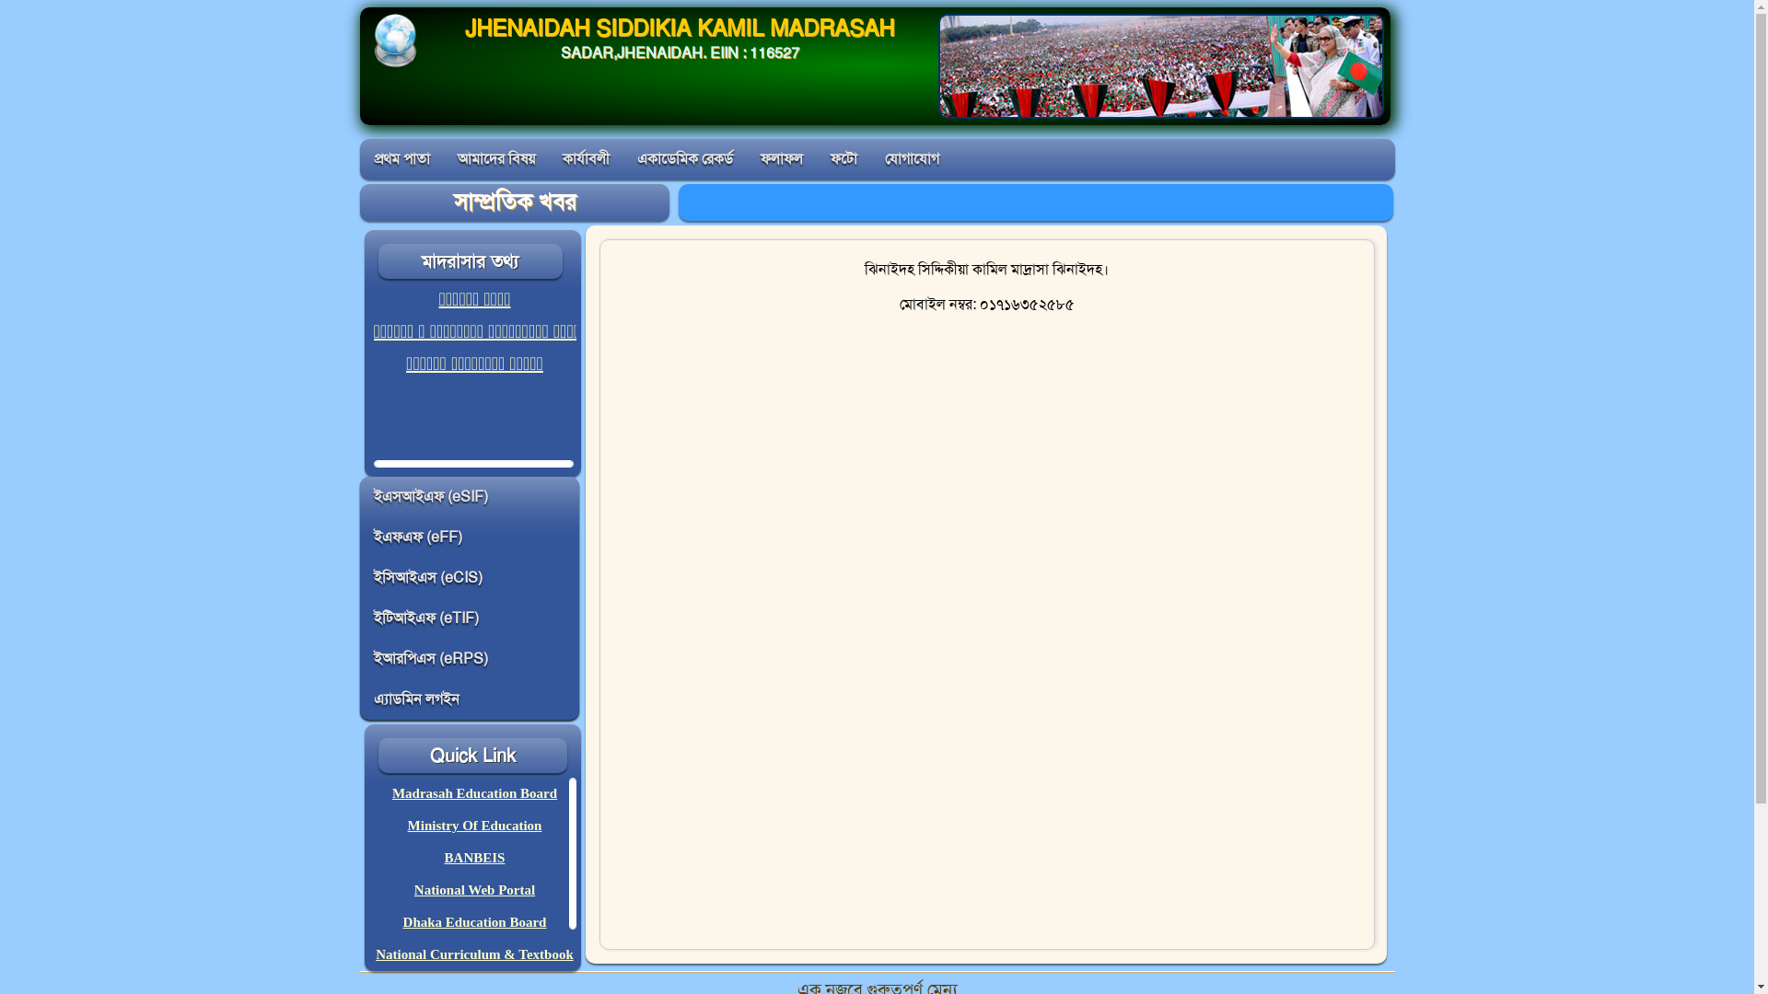 This screenshot has width=1768, height=994. I want to click on Dhaka Education Board, so click(475, 922).